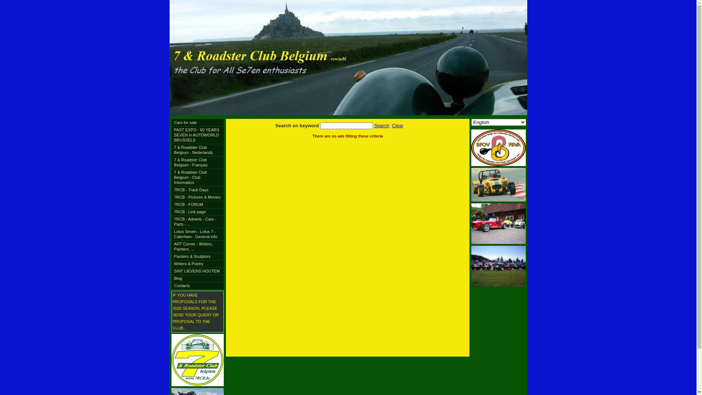  What do you see at coordinates (197, 190) in the screenshot?
I see `7RCB - Track Days` at bounding box center [197, 190].